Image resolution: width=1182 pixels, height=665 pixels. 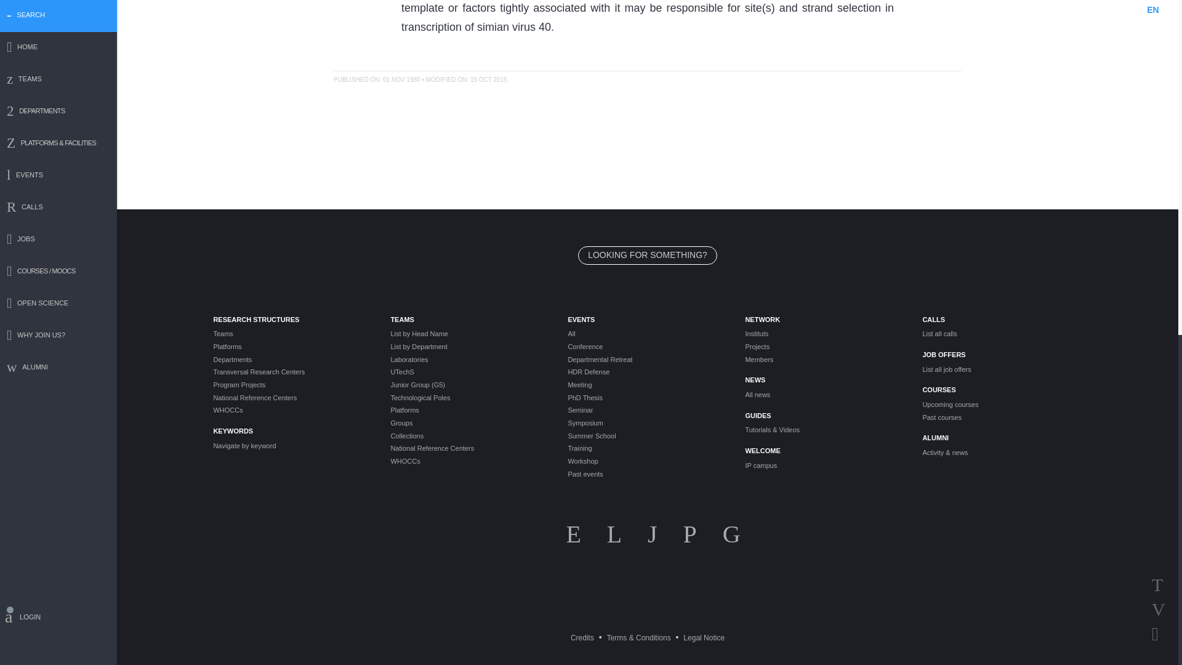 I want to click on Departments, so click(x=292, y=360).